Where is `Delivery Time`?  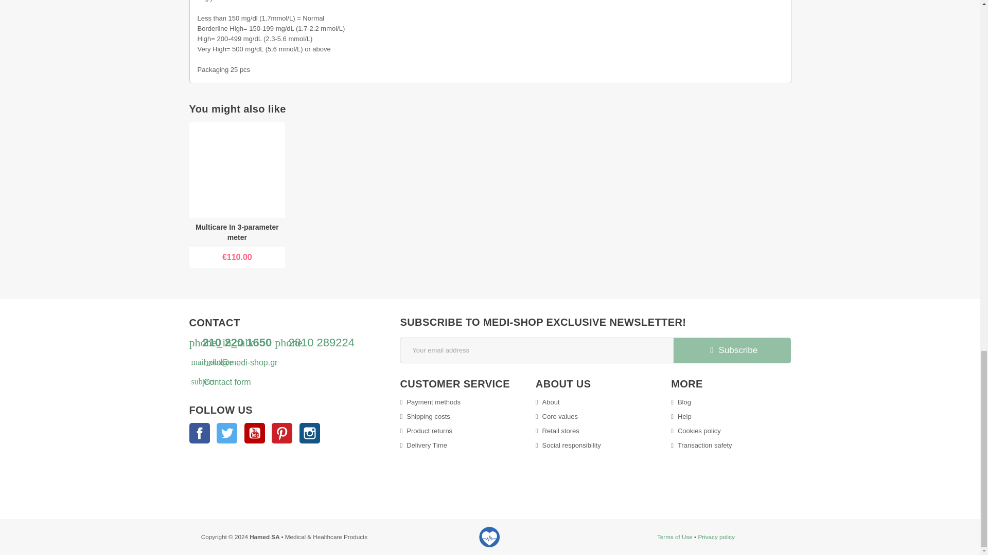
Delivery Time is located at coordinates (424, 445).